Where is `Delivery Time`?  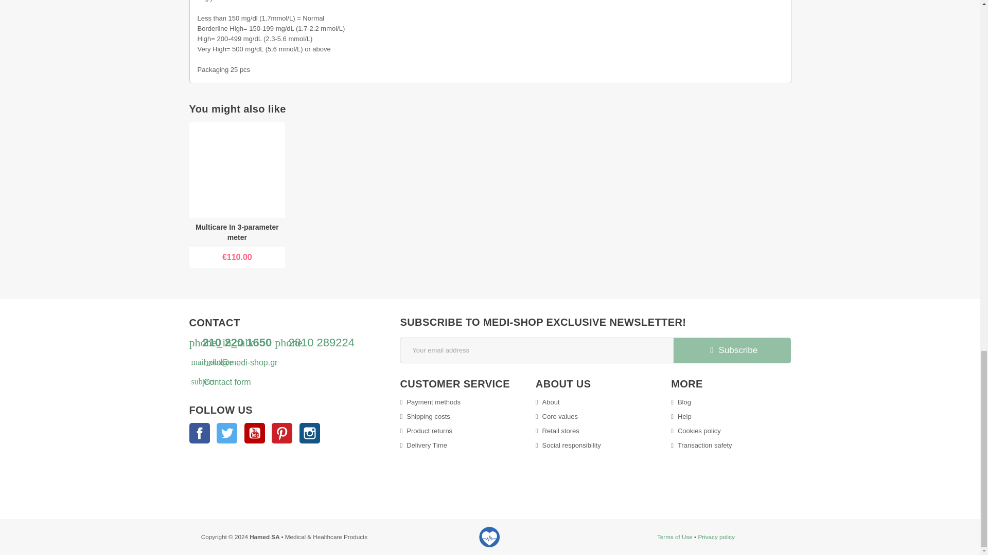
Delivery Time is located at coordinates (424, 445).